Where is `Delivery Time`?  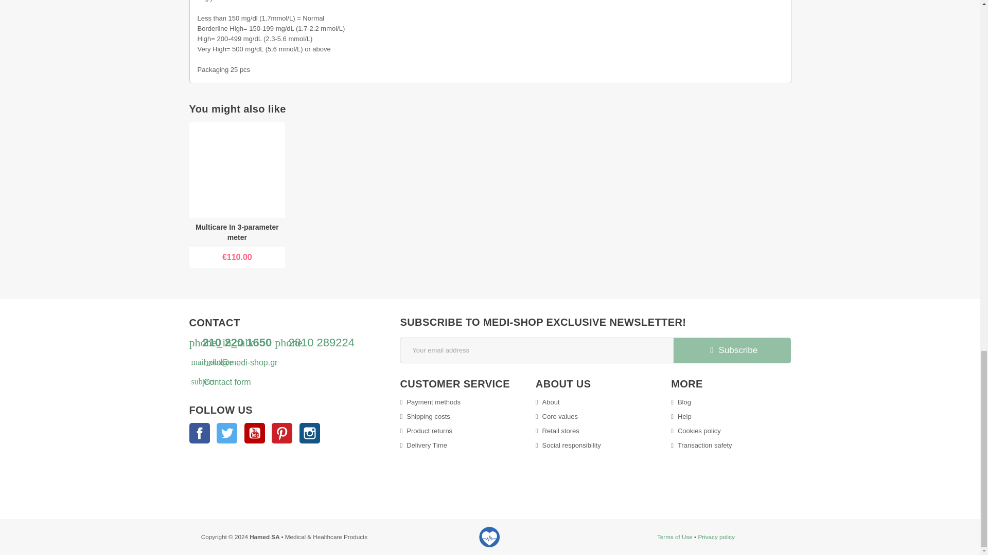
Delivery Time is located at coordinates (424, 445).